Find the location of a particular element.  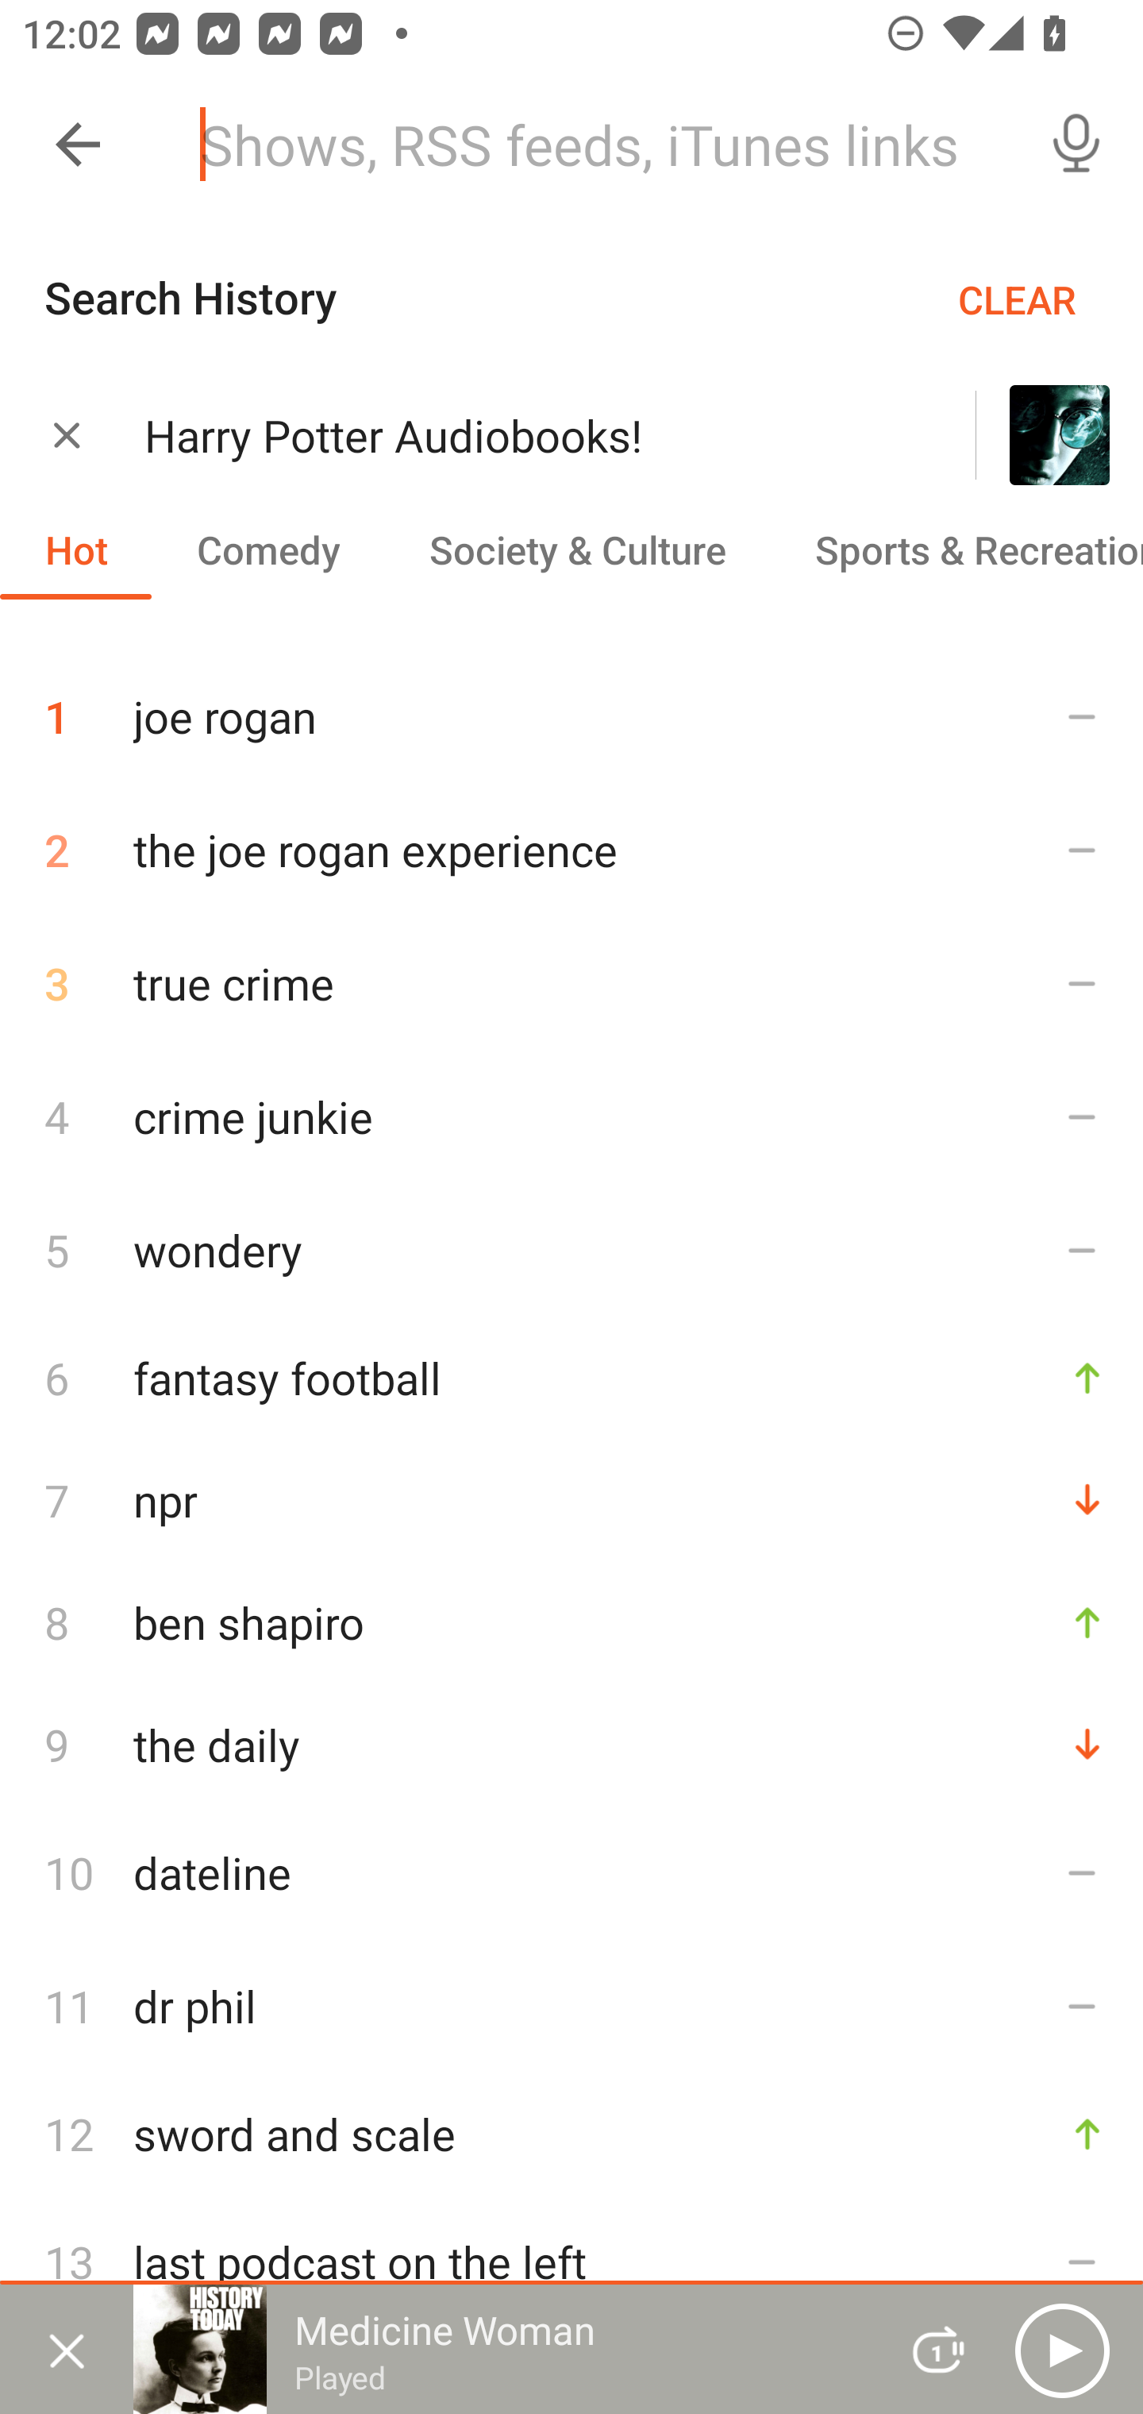

6 fantasy football is located at coordinates (571, 1377).